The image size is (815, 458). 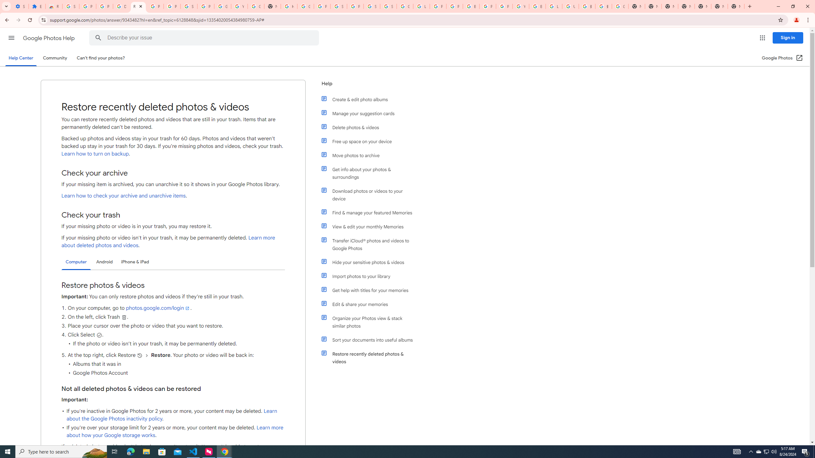 I want to click on Organize your Photos view & stack similar photos, so click(x=370, y=322).